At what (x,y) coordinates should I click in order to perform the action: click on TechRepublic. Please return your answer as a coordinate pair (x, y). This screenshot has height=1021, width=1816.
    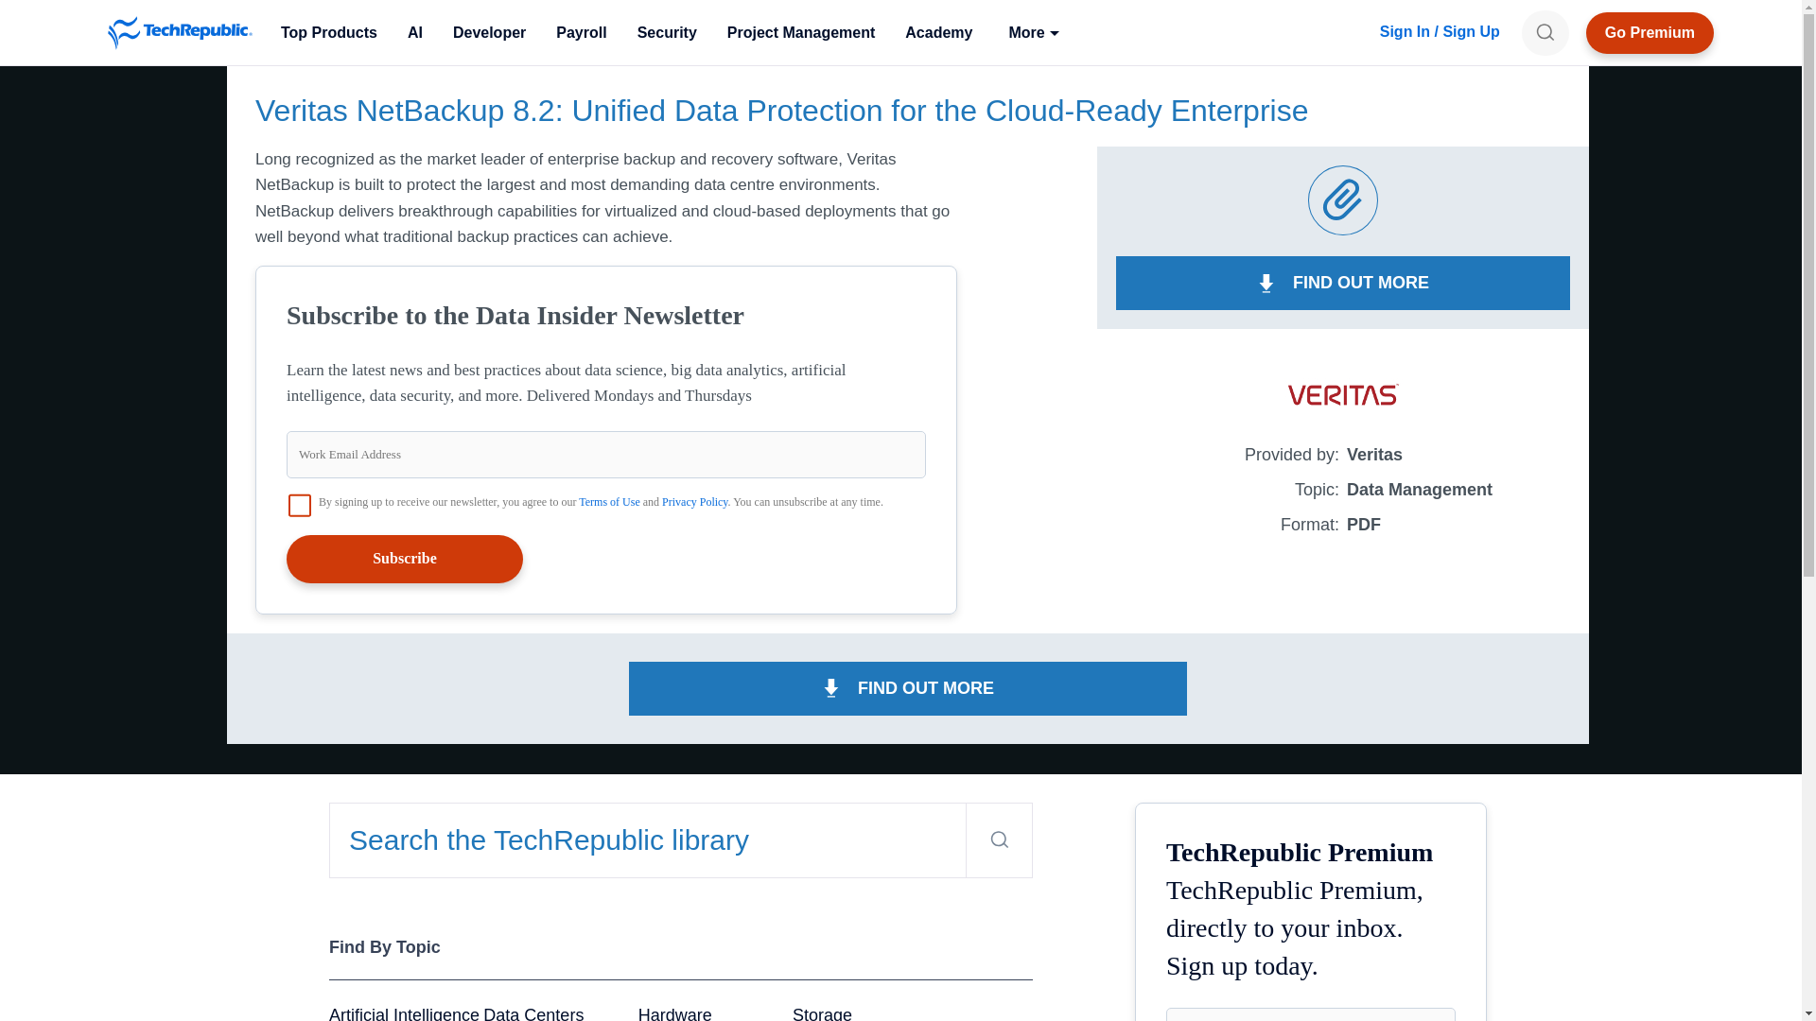
    Looking at the image, I should click on (180, 32).